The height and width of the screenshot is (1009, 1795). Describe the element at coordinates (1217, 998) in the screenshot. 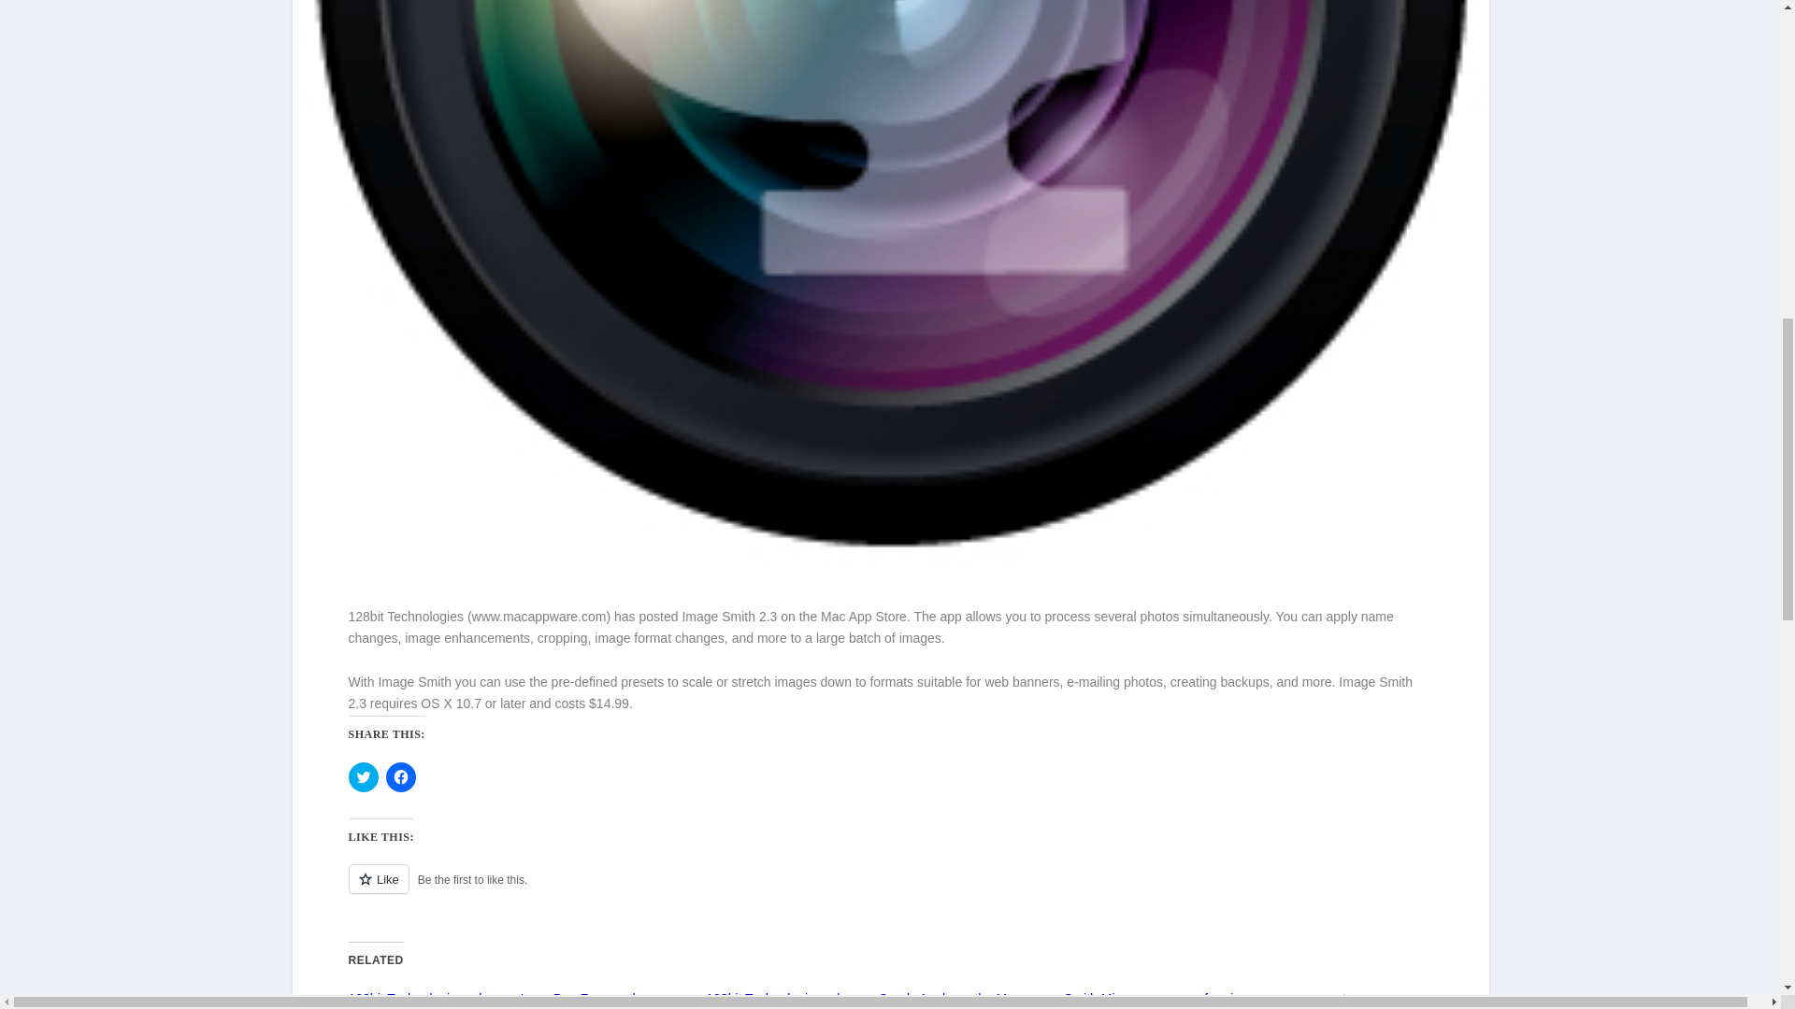

I see `Smith Micro announces free image management app` at that location.